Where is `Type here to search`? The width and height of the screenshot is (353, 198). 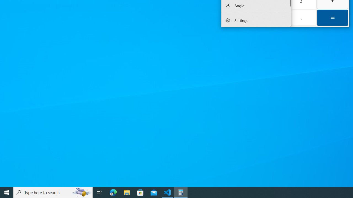
Type here to search is located at coordinates (53, 193).